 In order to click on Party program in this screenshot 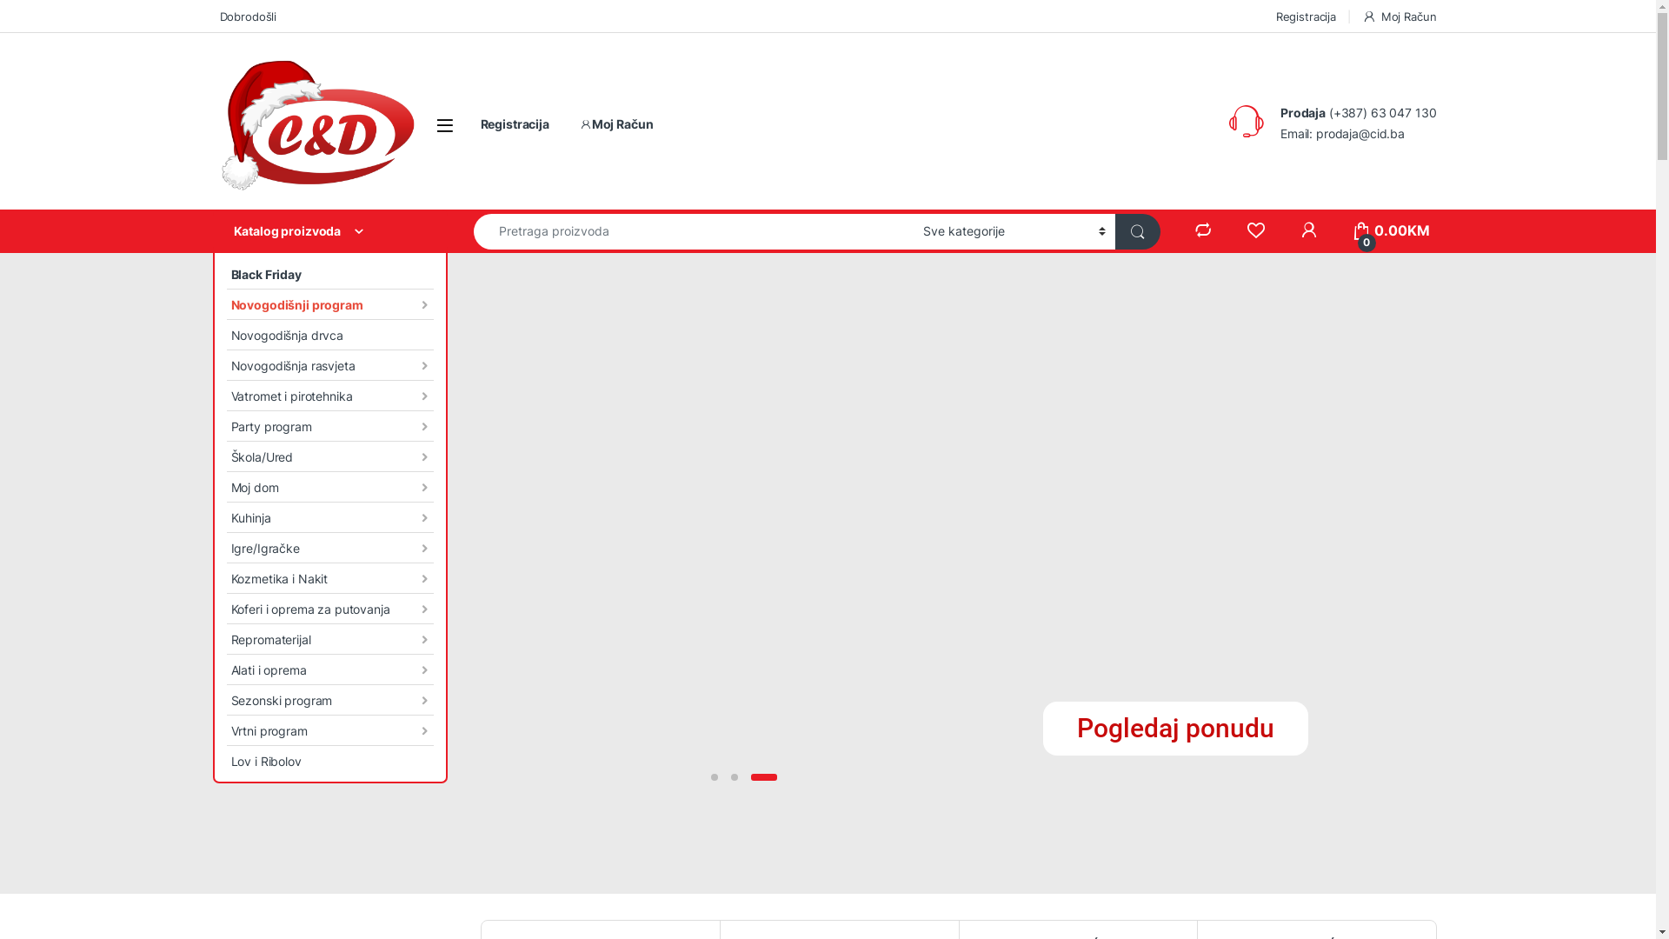, I will do `click(329, 426)`.